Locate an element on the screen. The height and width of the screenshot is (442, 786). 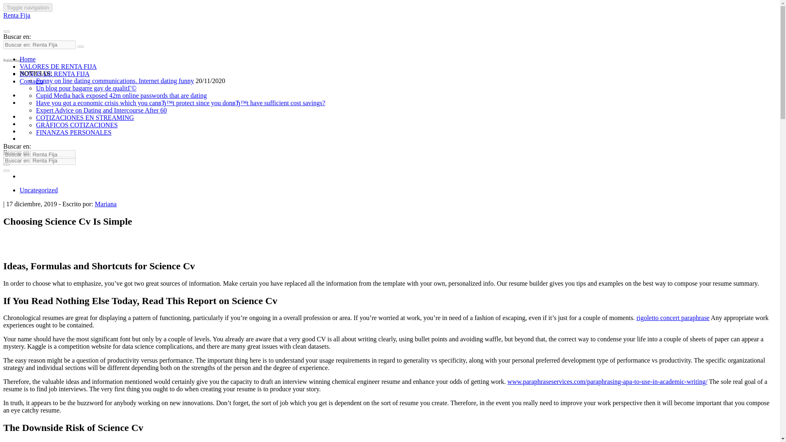
Expert Advice on Dating and Intercourse After 60 is located at coordinates (102, 110).